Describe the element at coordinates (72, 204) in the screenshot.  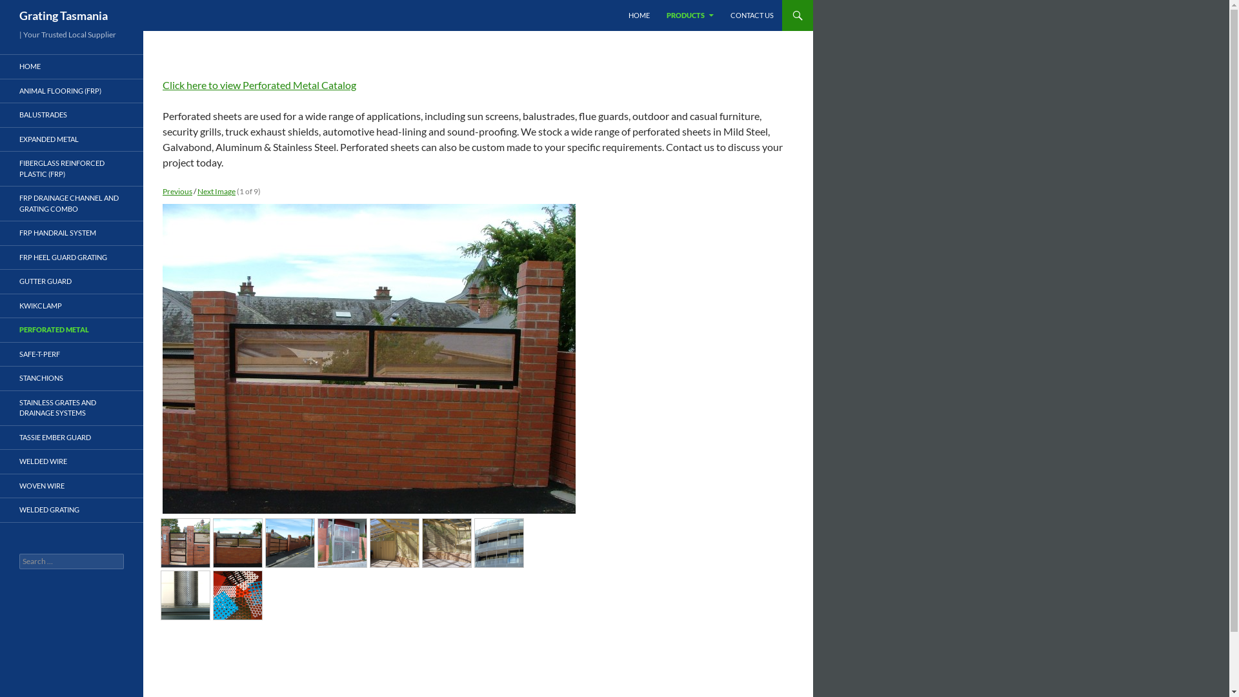
I see `FRP DRAINAGE CHANNEL AND GRATING COMBO` at that location.